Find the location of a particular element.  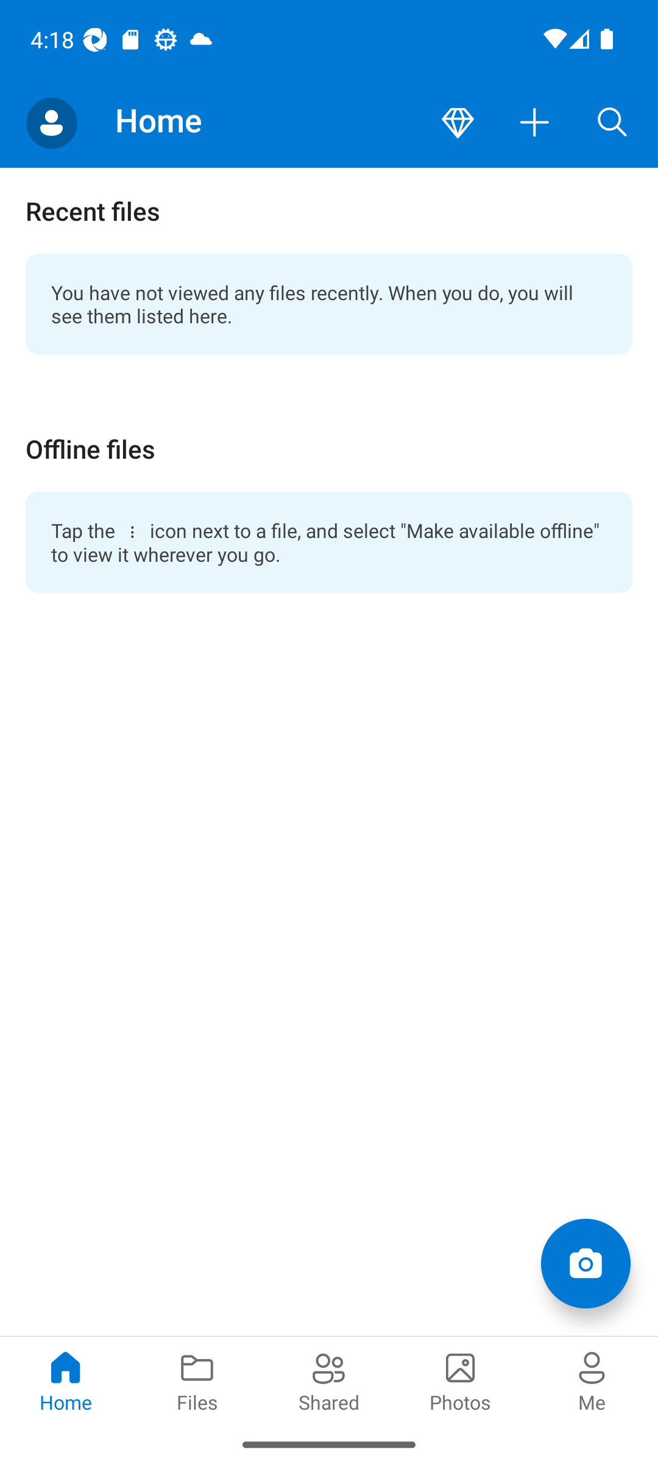

Search button is located at coordinates (612, 123).